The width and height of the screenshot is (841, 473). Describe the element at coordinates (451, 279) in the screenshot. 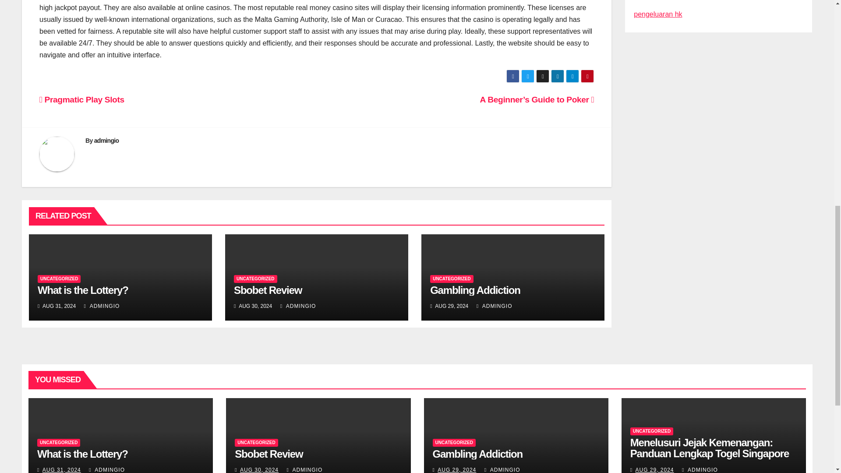

I see `UNCATEGORIZED` at that location.